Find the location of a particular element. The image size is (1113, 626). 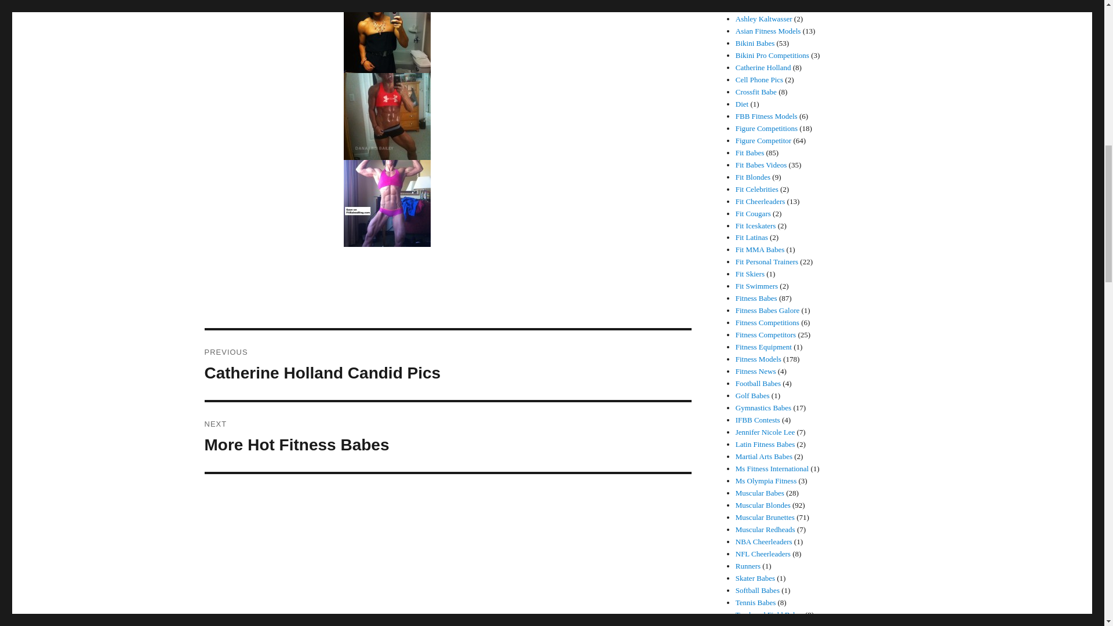

Diet is located at coordinates (448, 437).